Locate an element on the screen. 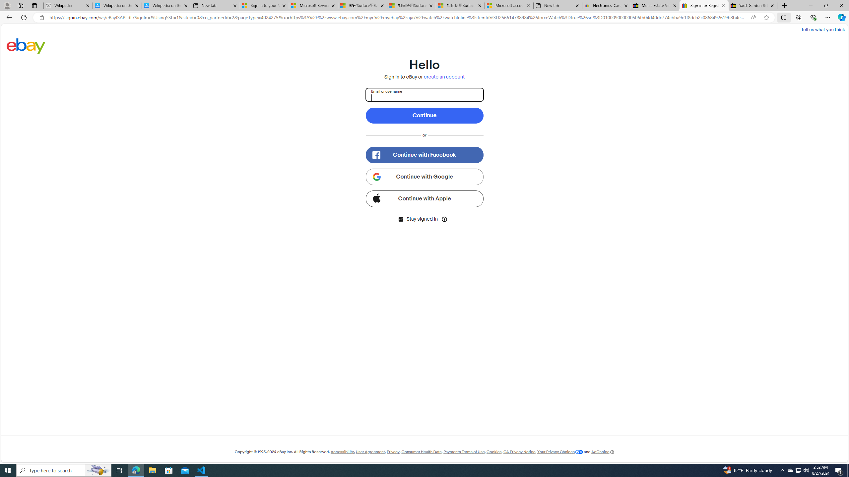 This screenshot has height=477, width=849. Continue with Google is located at coordinates (424, 177).